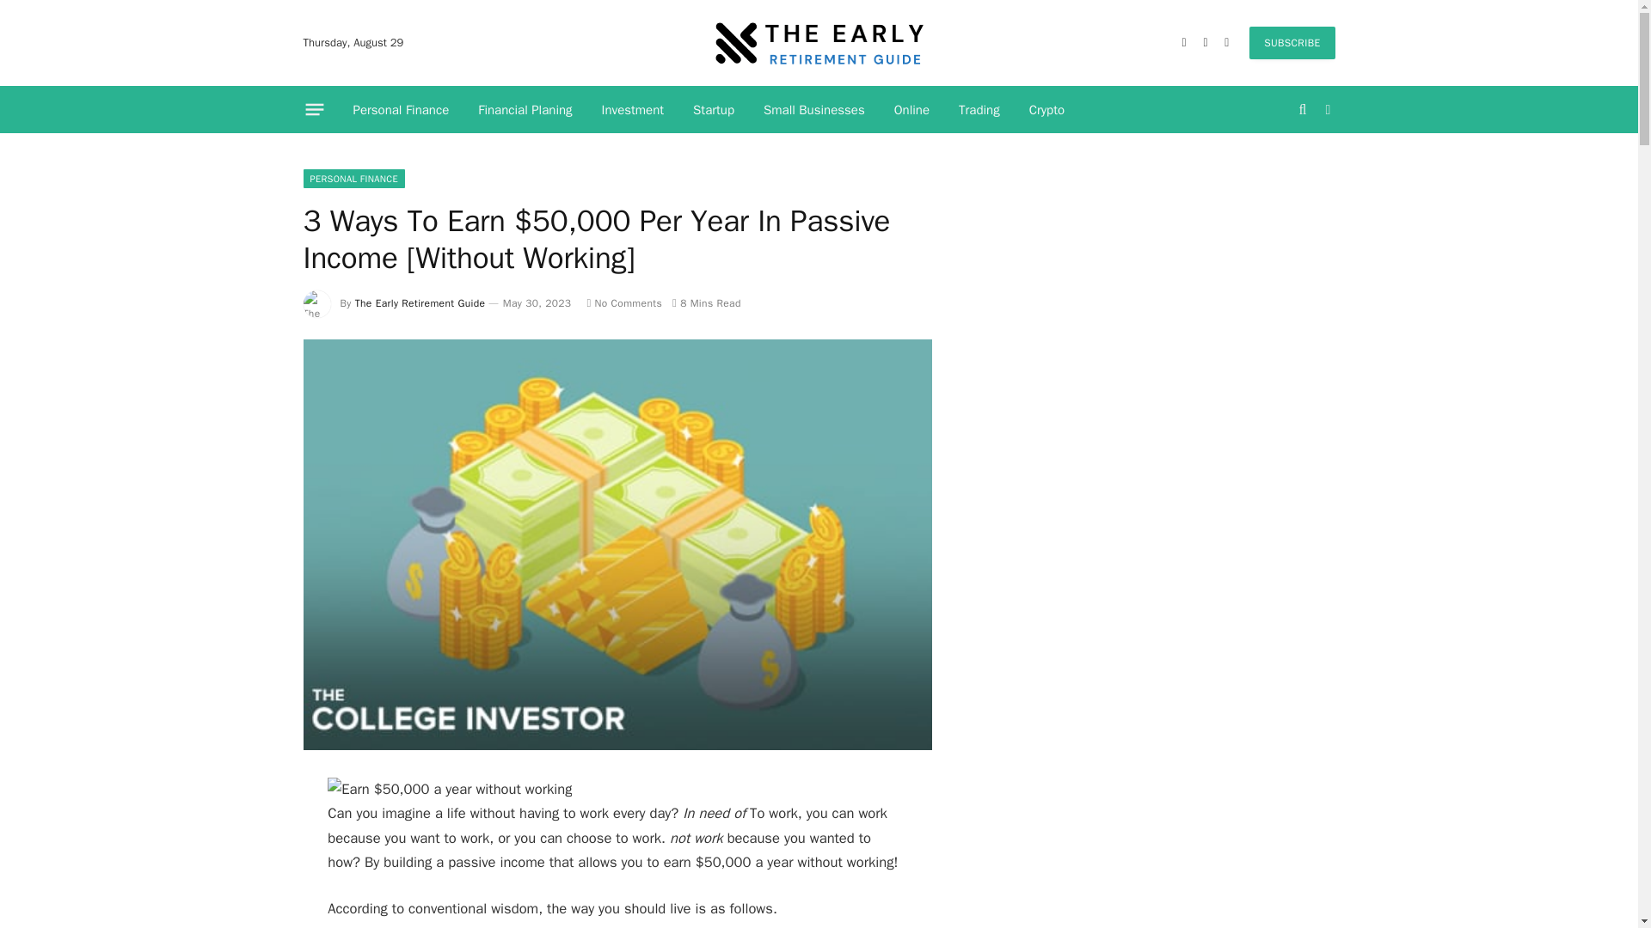 Image resolution: width=1651 pixels, height=928 pixels. What do you see at coordinates (420, 302) in the screenshot?
I see `The Early Retirement Guide` at bounding box center [420, 302].